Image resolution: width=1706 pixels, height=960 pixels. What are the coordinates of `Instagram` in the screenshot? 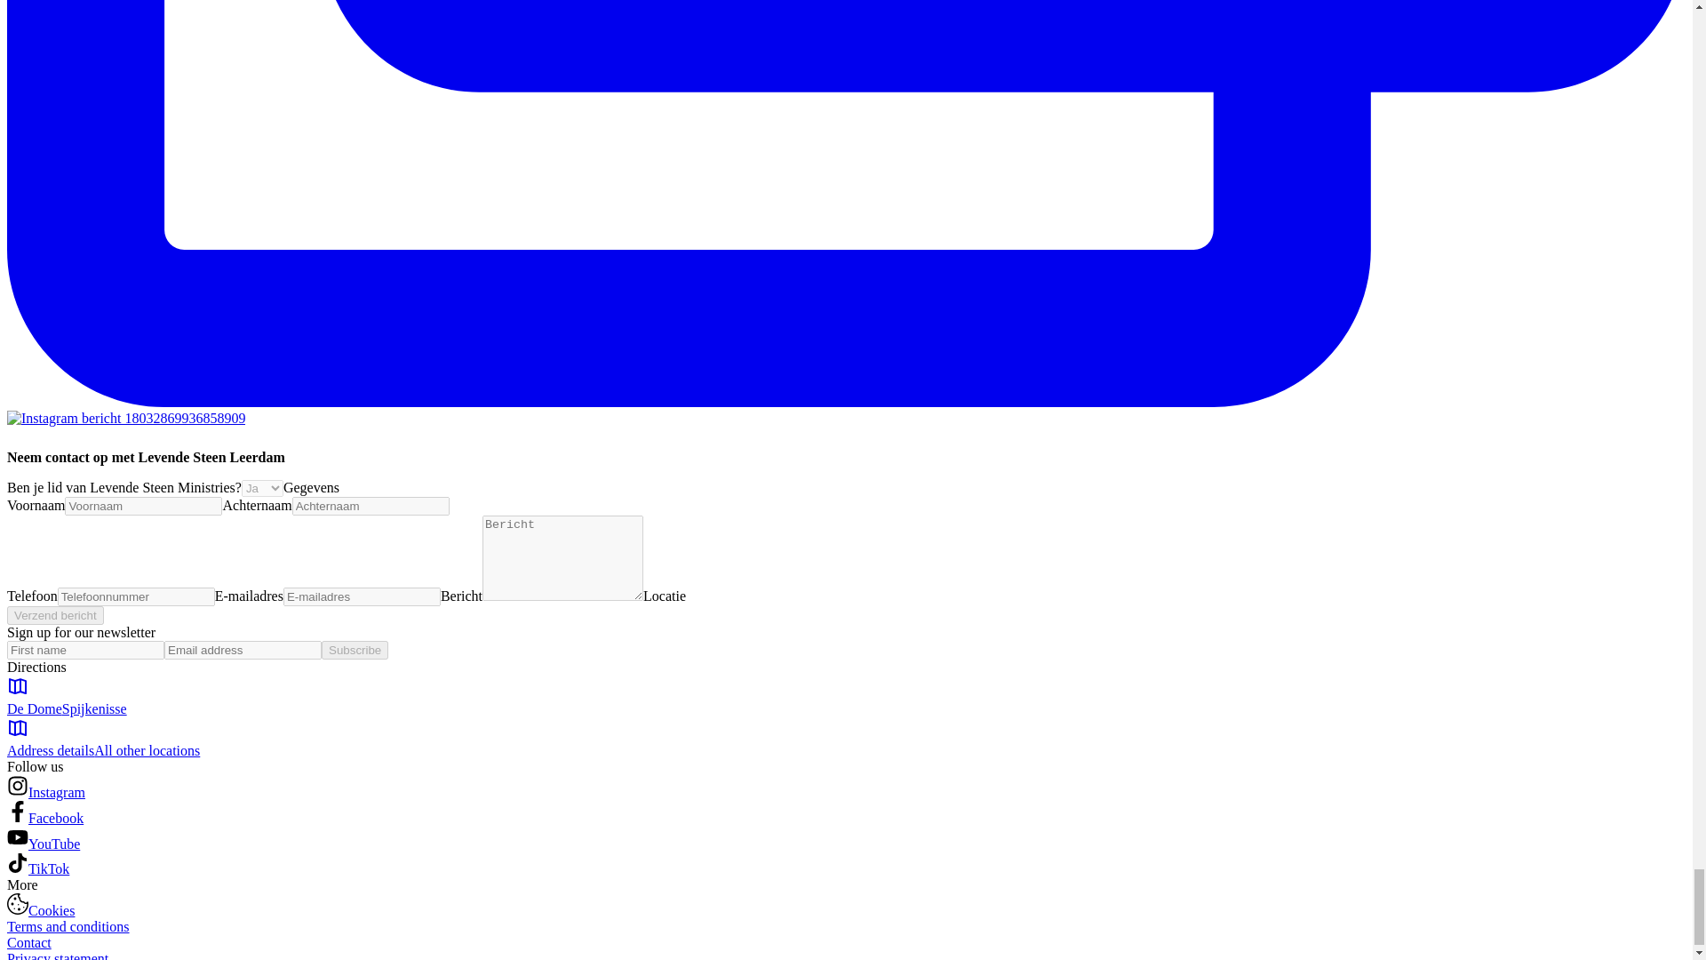 It's located at (57, 792).